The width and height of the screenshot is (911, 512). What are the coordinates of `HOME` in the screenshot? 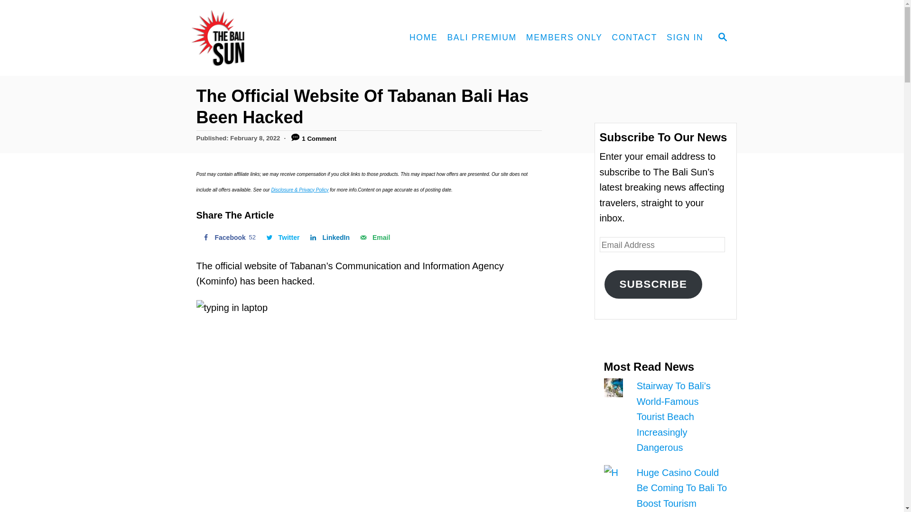 It's located at (423, 38).